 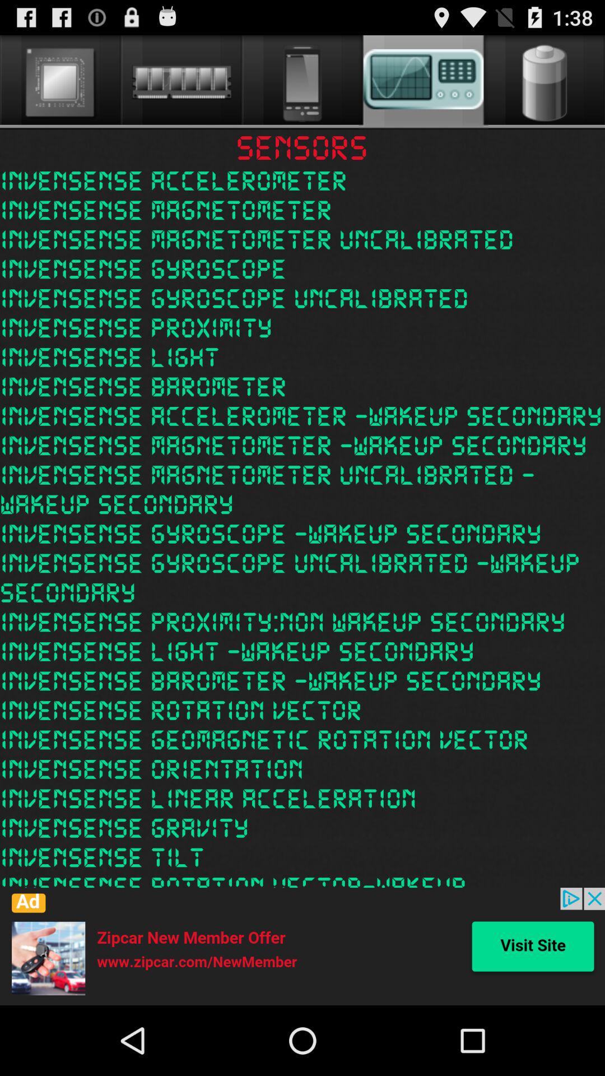 I want to click on visit site, so click(x=302, y=947).